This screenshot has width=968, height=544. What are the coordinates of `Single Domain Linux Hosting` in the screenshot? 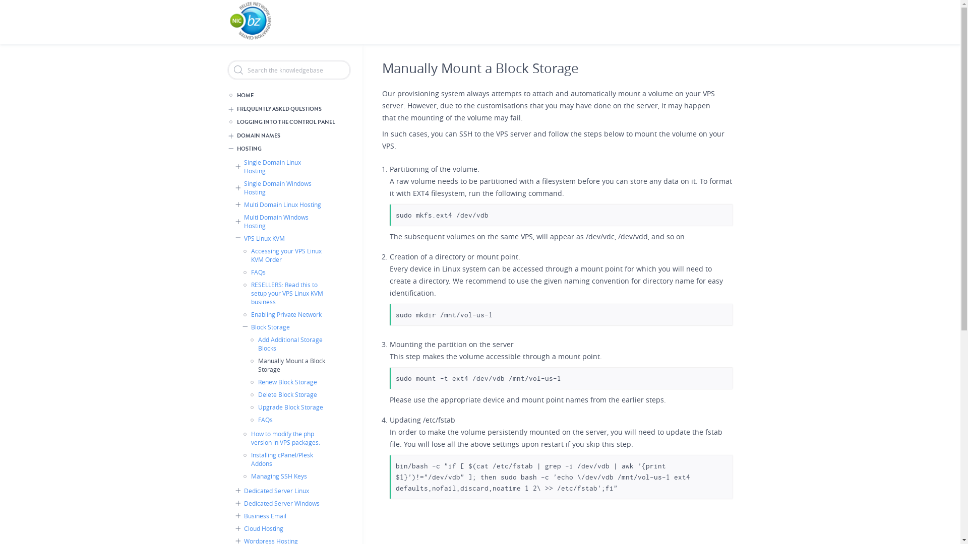 It's located at (281, 167).